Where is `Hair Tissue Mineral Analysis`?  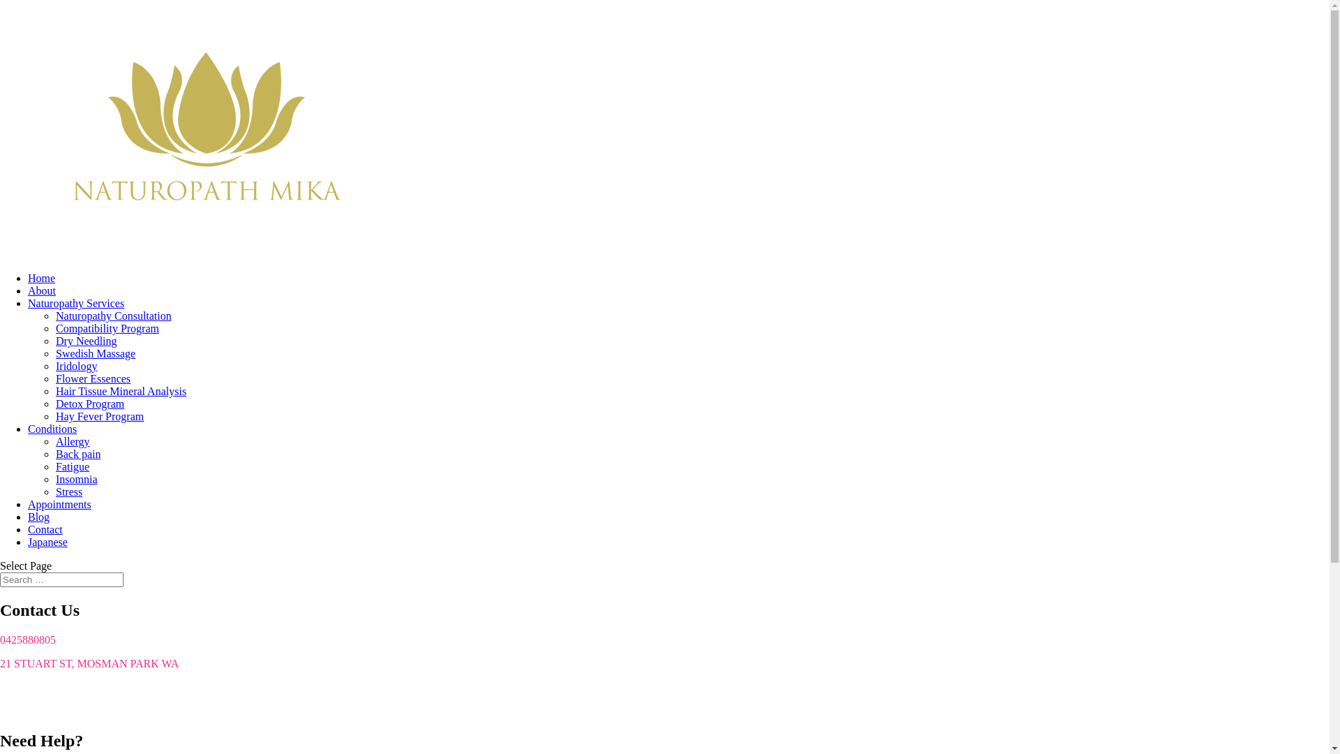
Hair Tissue Mineral Analysis is located at coordinates (121, 391).